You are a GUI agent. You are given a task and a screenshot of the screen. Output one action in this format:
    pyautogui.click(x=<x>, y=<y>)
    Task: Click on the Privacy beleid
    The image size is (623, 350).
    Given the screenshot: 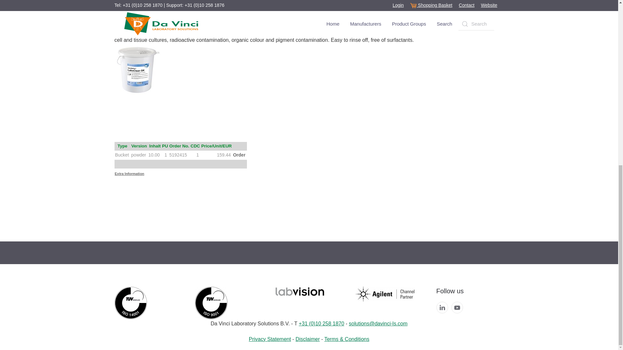 What is the action you would take?
    pyautogui.click(x=270, y=339)
    